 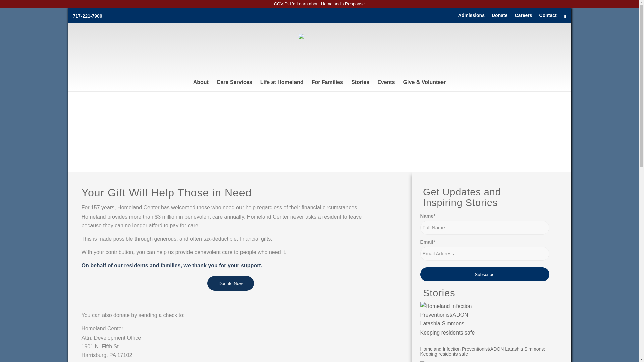 What do you see at coordinates (201, 82) in the screenshot?
I see `About` at bounding box center [201, 82].